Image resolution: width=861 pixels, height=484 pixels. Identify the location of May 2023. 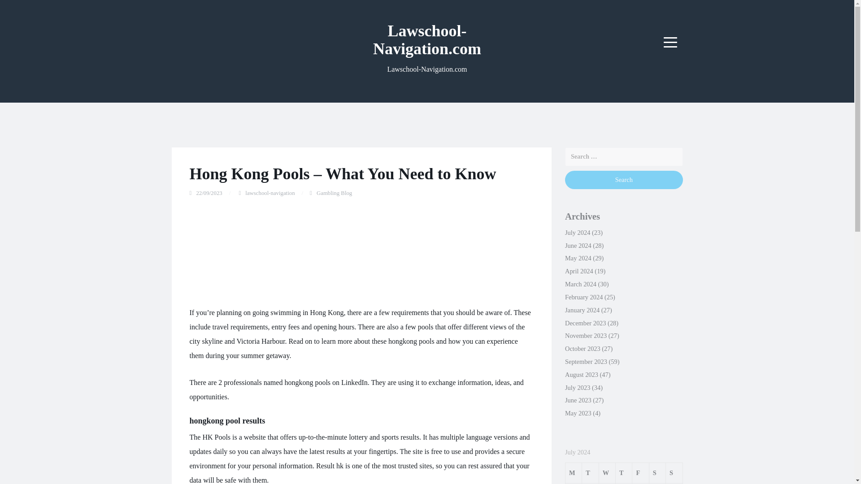
(578, 413).